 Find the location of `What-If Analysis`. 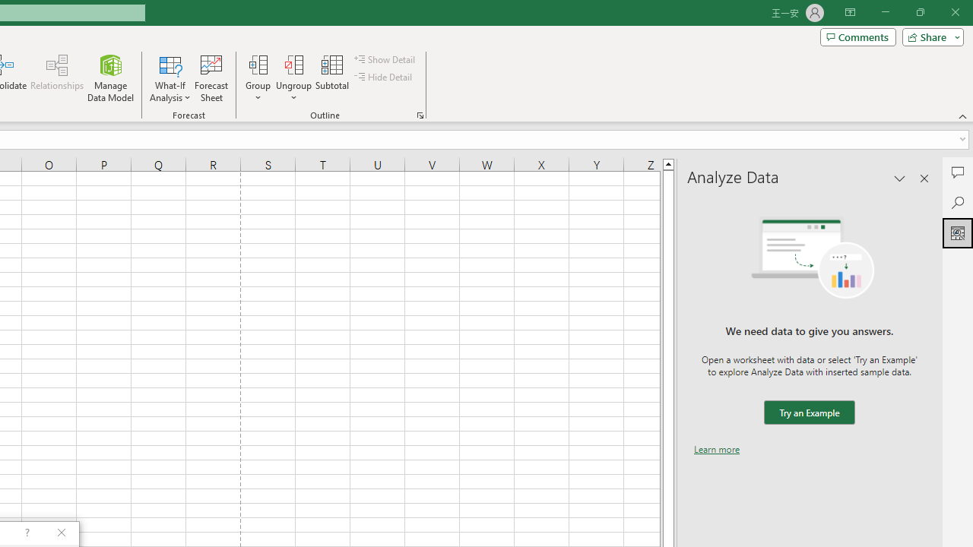

What-If Analysis is located at coordinates (170, 77).